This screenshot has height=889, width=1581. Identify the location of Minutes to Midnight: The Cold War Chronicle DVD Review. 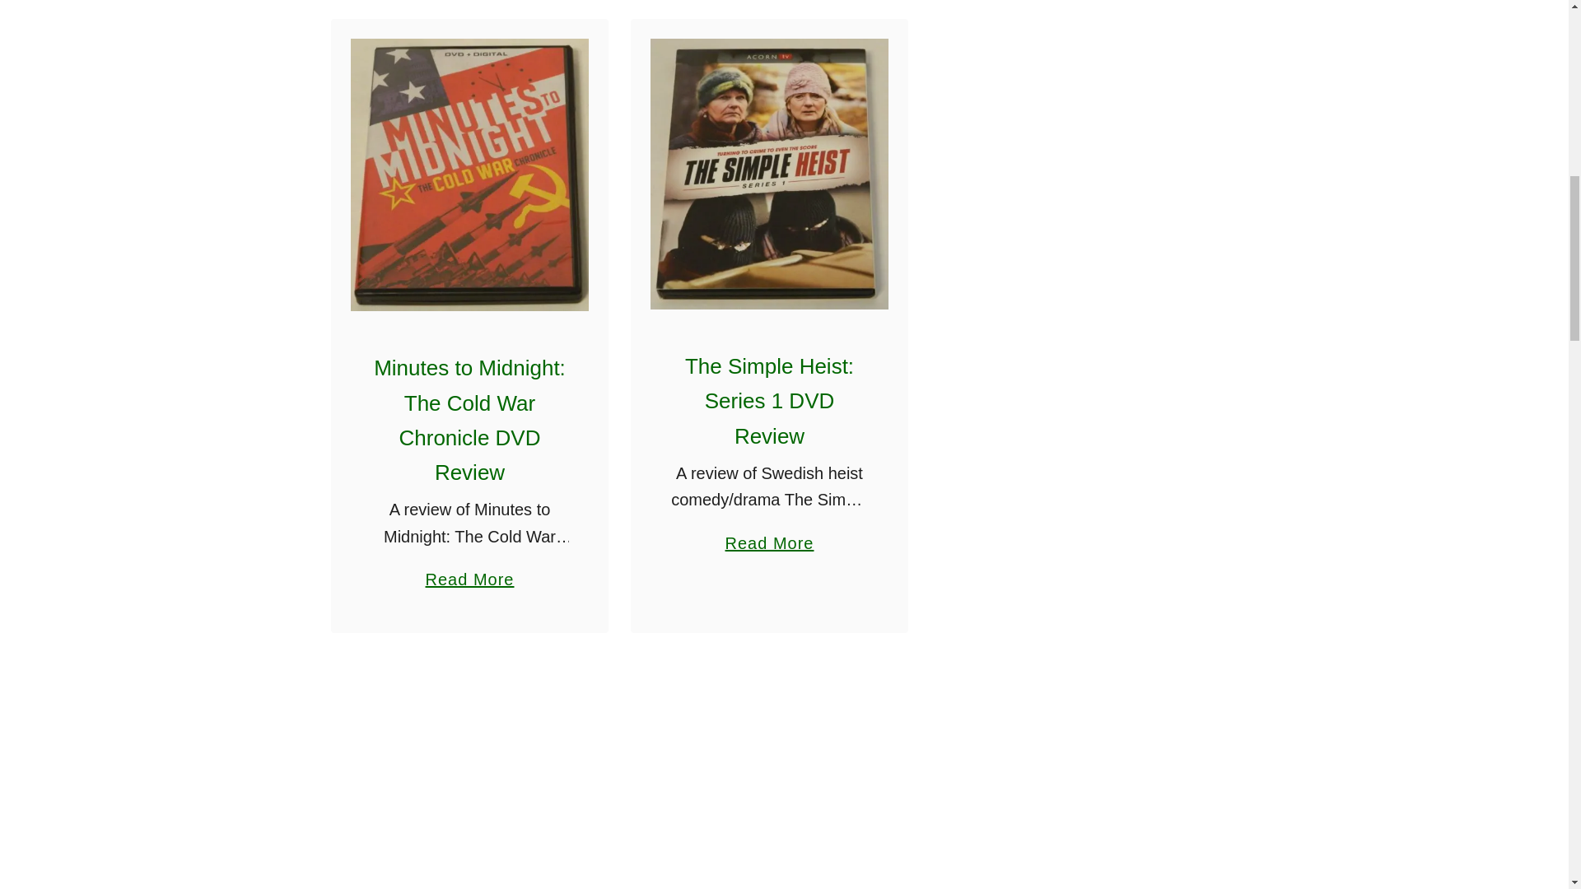
(769, 535).